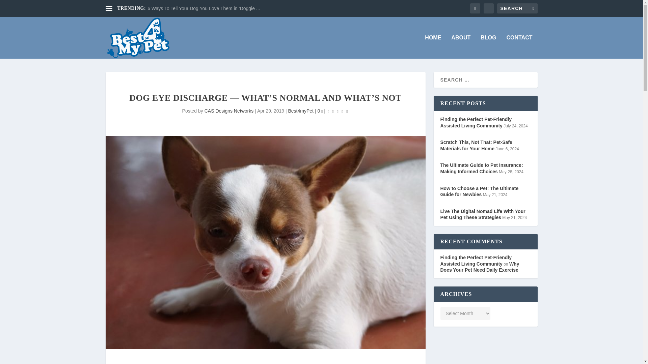  What do you see at coordinates (517, 8) in the screenshot?
I see `Search for:` at bounding box center [517, 8].